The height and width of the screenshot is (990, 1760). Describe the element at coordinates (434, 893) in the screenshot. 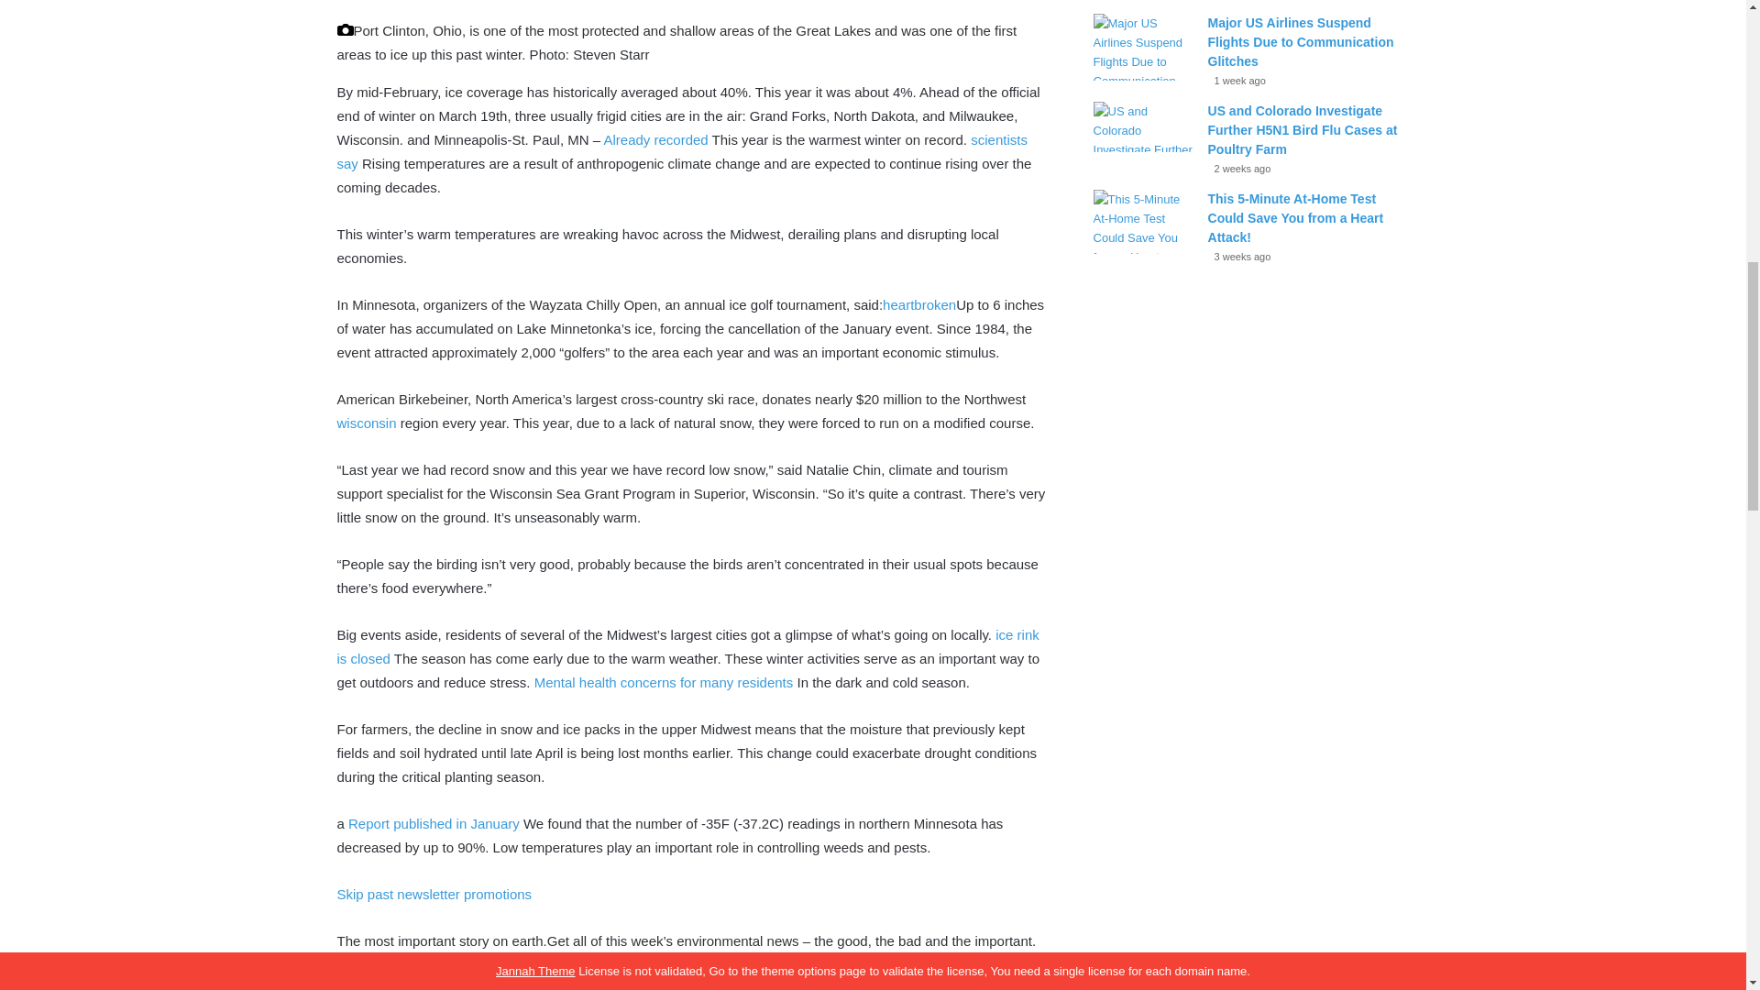

I see `Skip past newsletter promotions` at that location.